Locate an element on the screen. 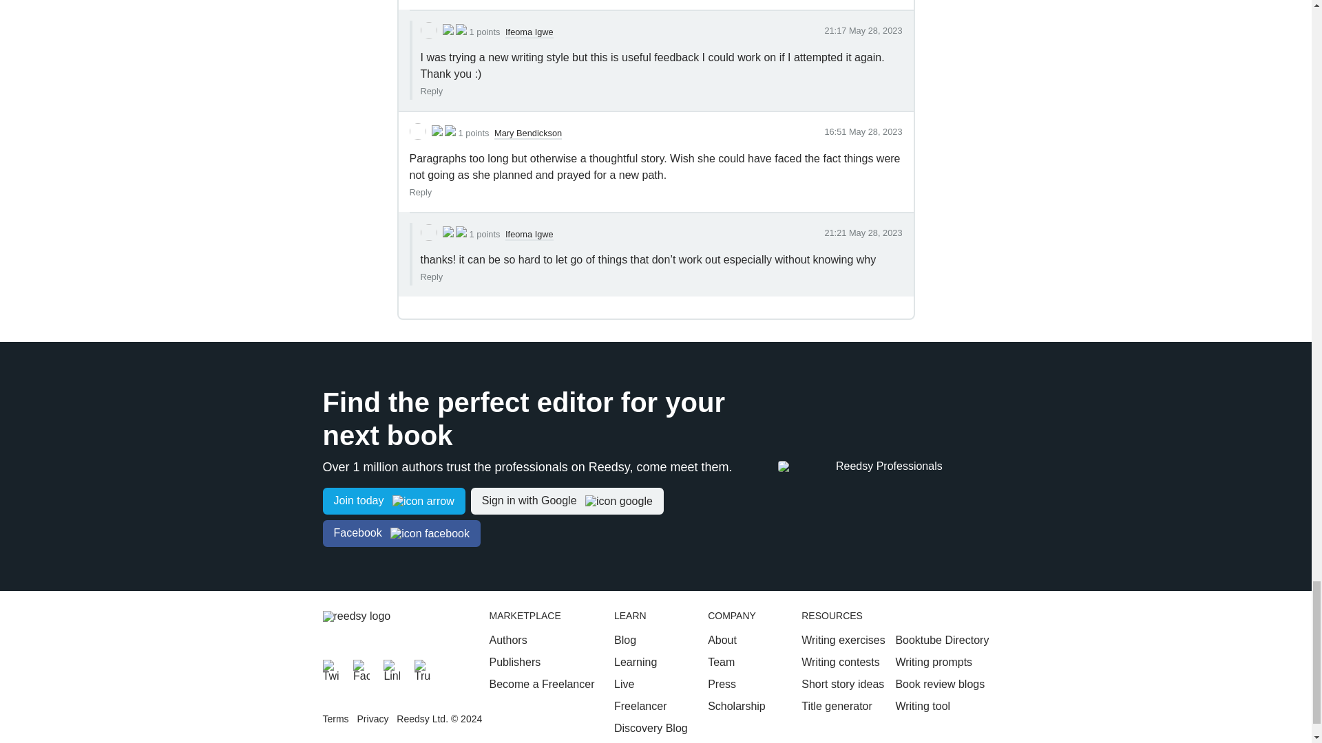 The image size is (1322, 743). Sign in with Google is located at coordinates (567, 501).